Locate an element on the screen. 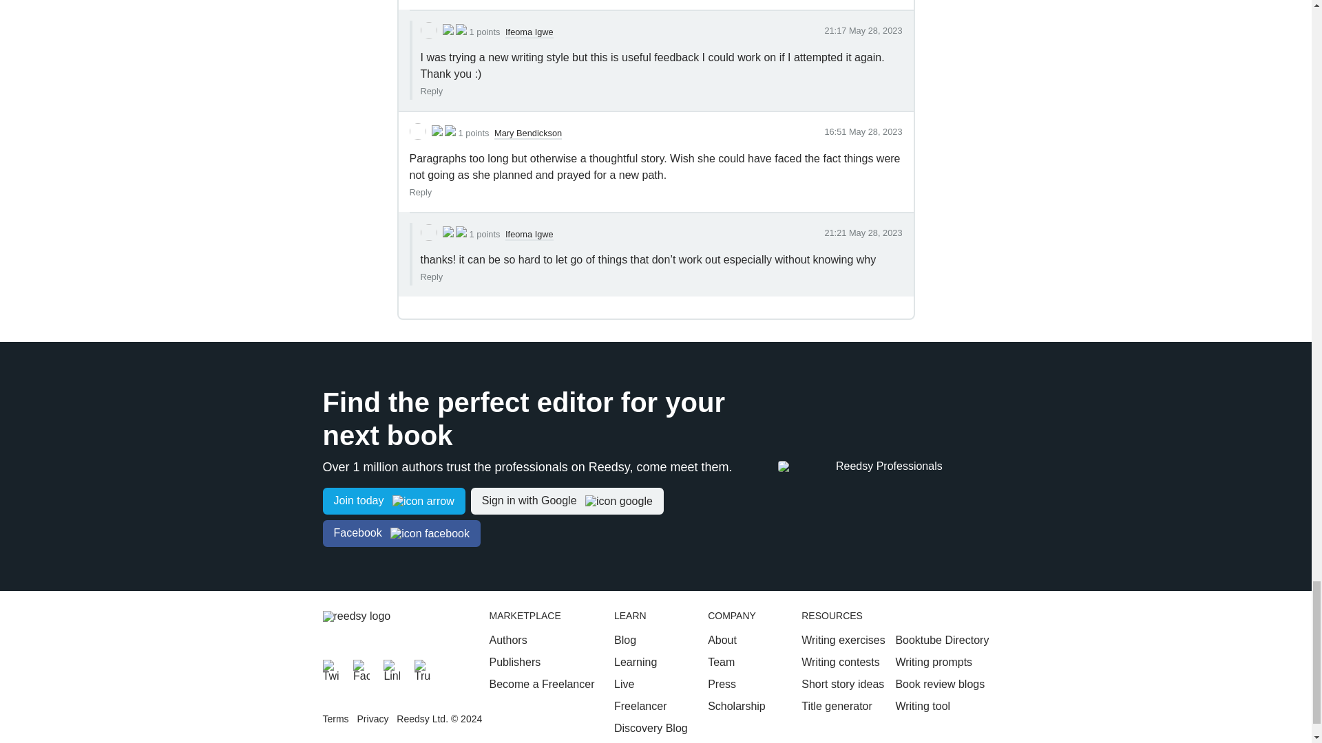 The image size is (1322, 743). Sign in with Google is located at coordinates (567, 501).